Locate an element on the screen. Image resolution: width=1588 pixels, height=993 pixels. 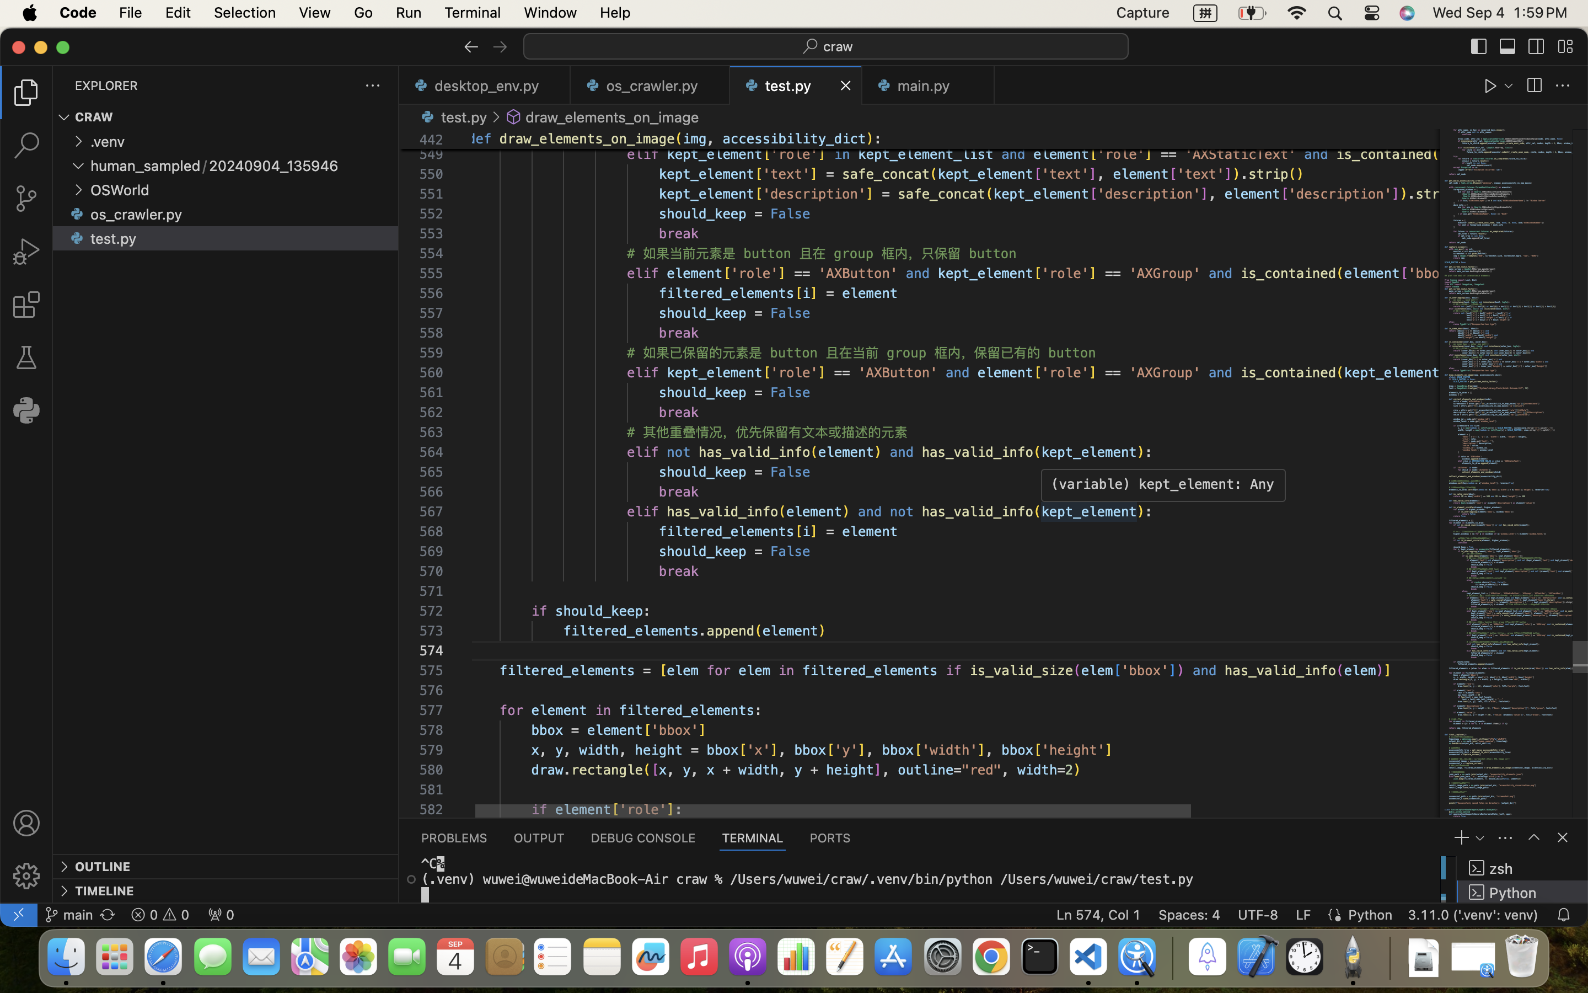
 is located at coordinates (1508, 46).